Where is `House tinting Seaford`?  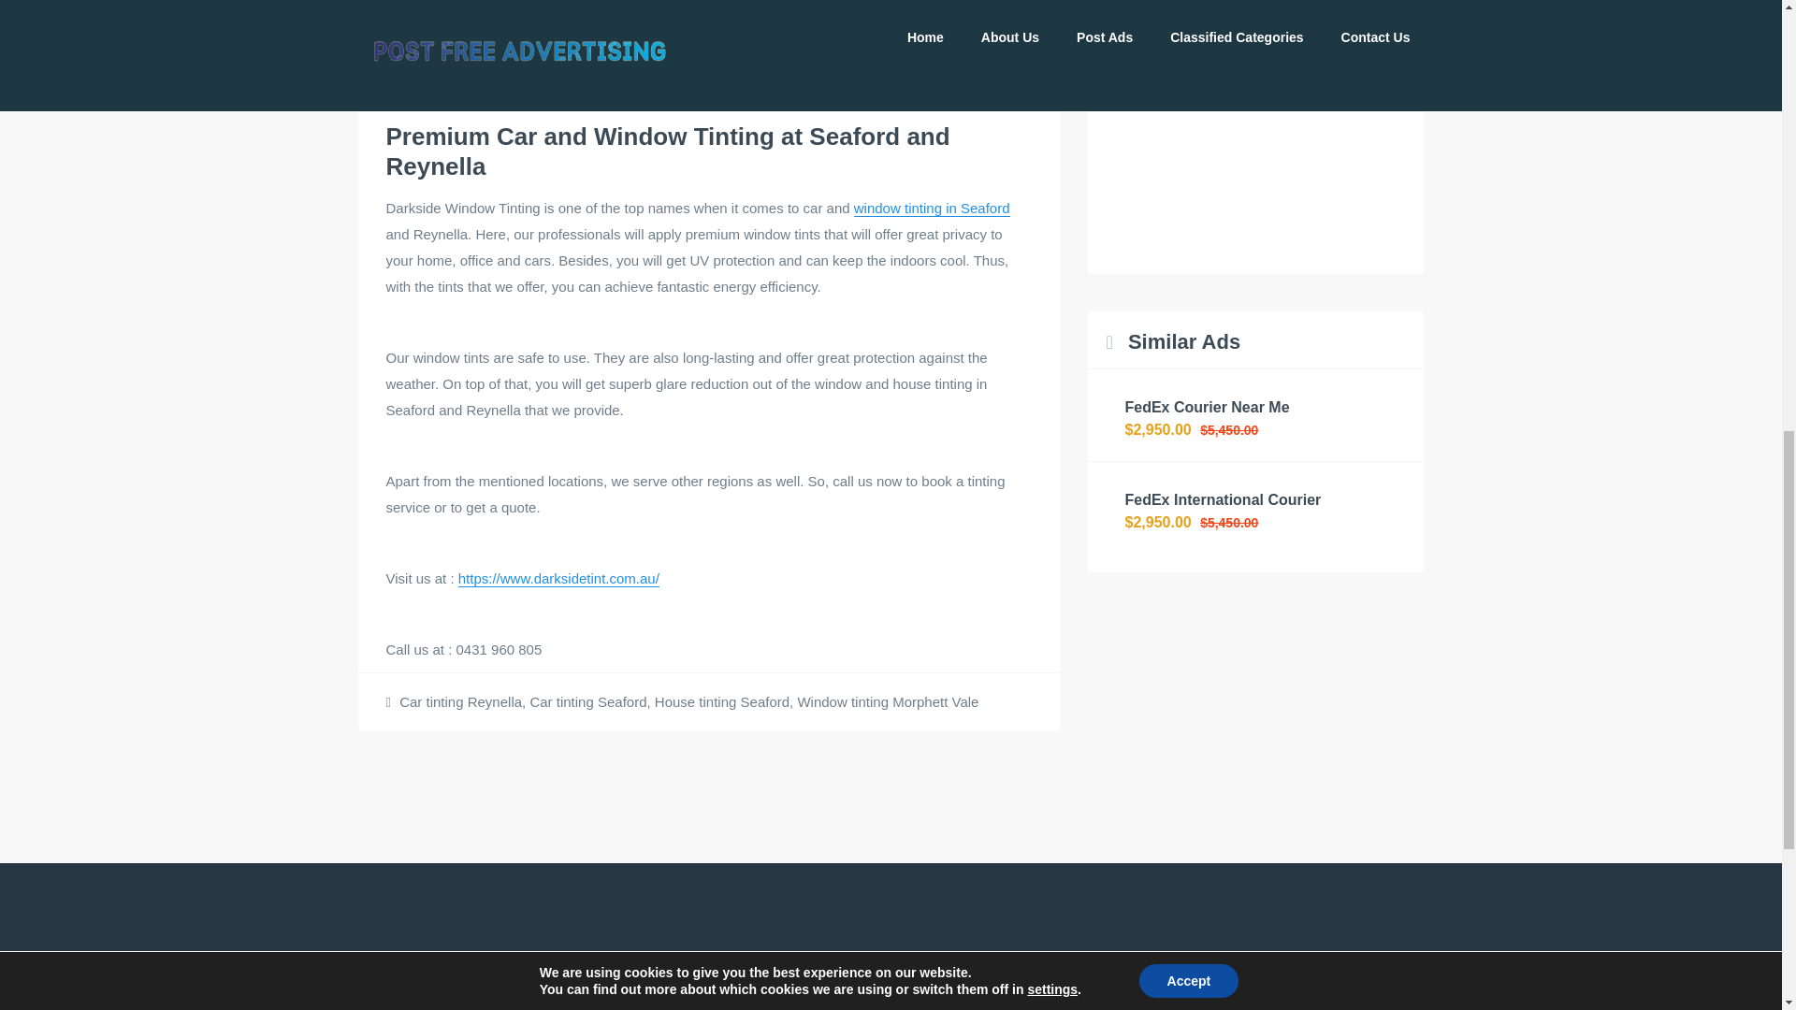 House tinting Seaford is located at coordinates (722, 701).